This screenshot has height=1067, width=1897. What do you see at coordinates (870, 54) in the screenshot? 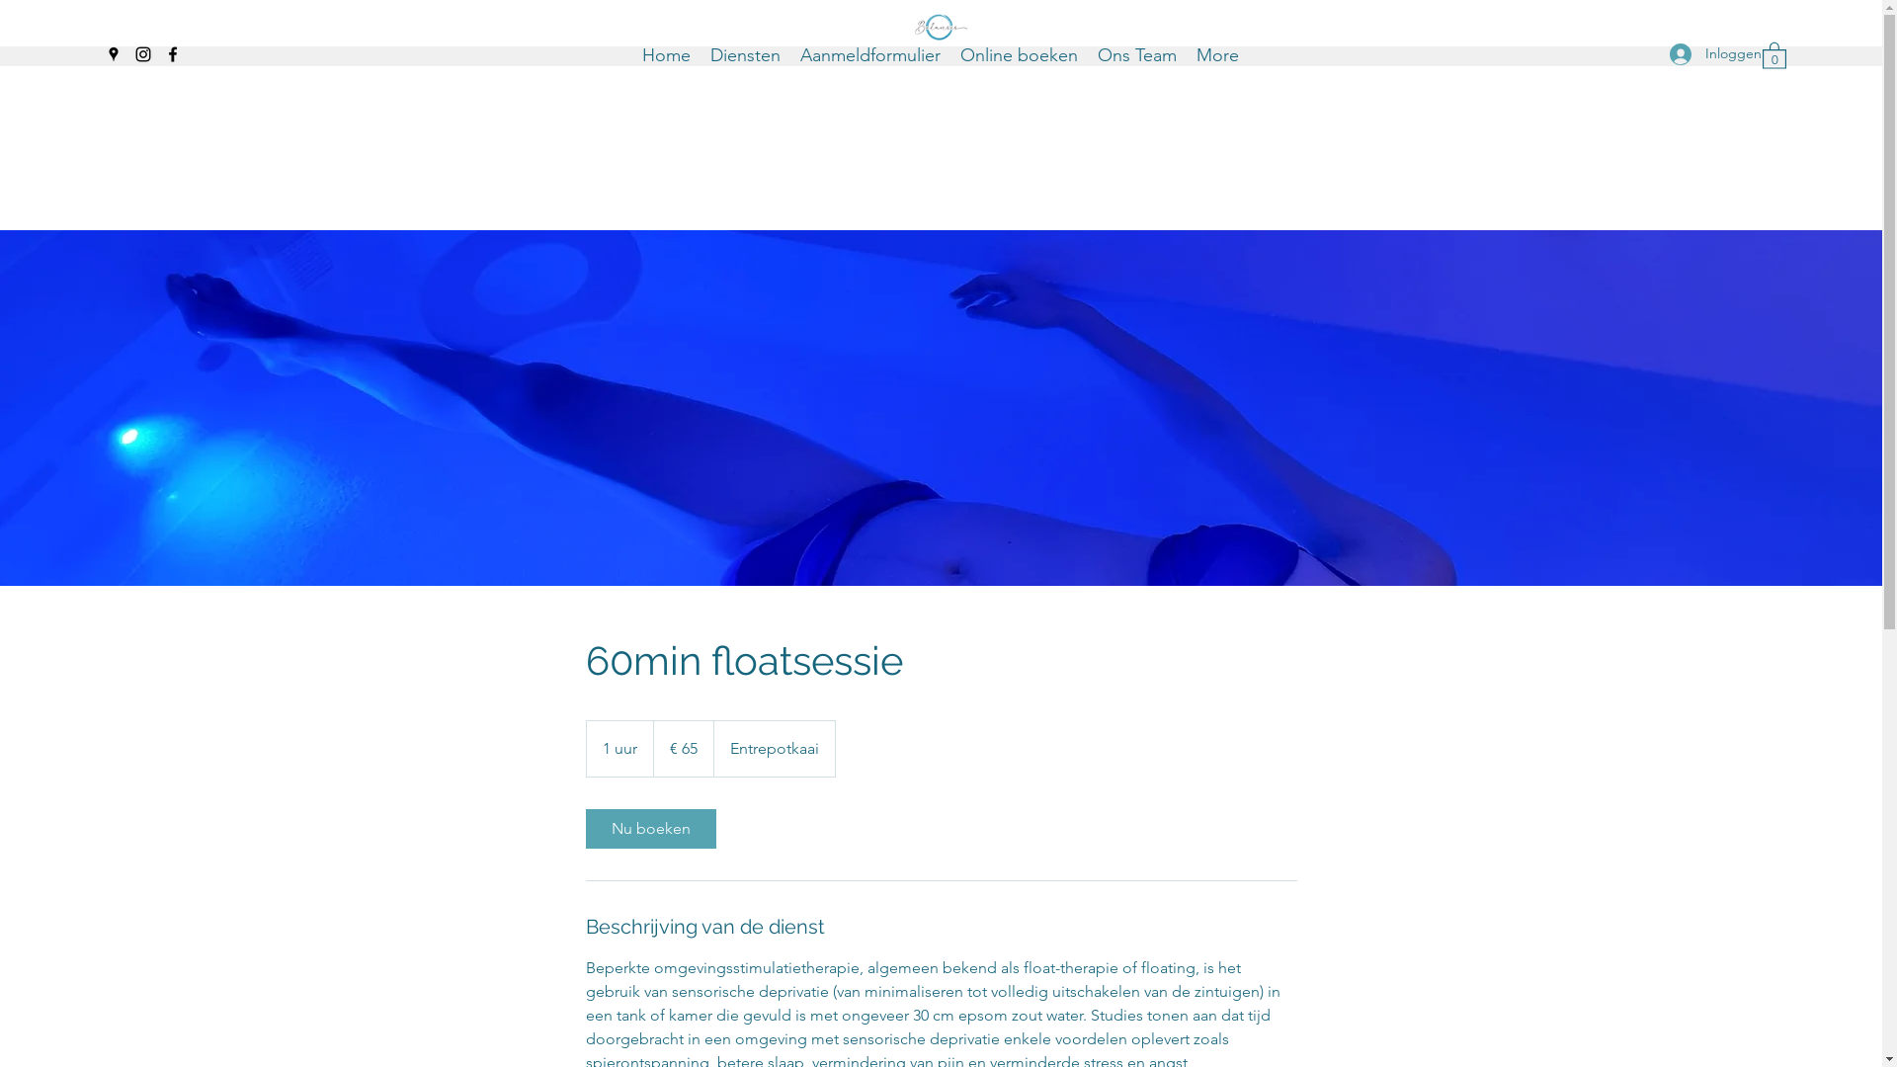
I see `Aanmeldformulier` at bounding box center [870, 54].